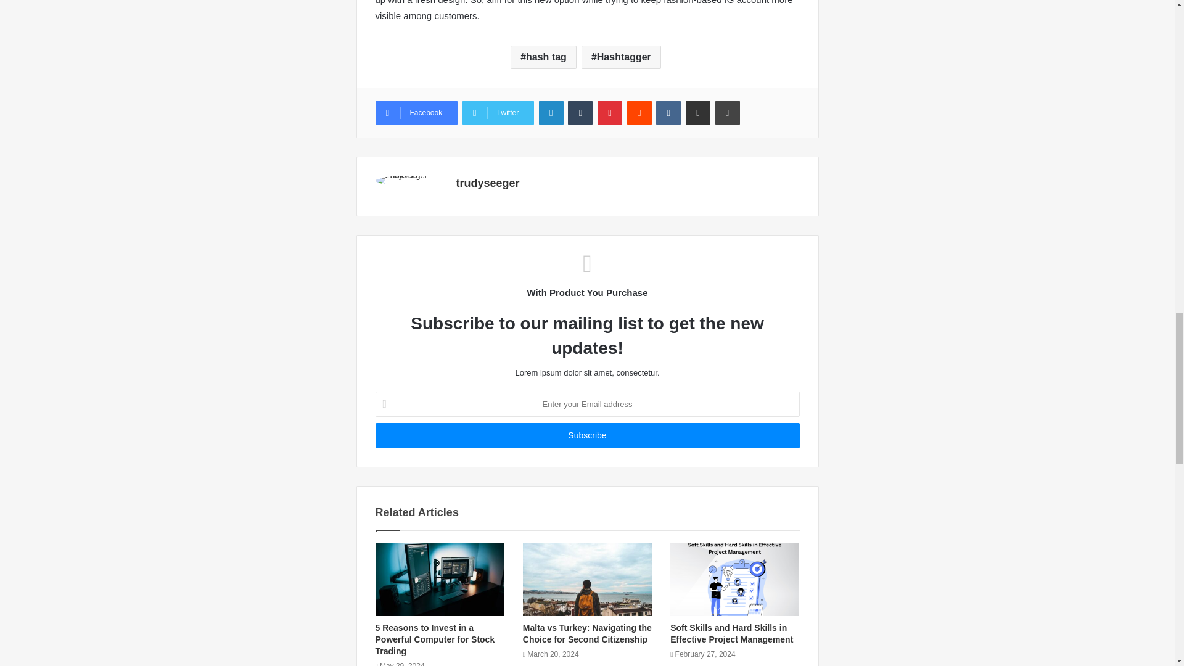 The height and width of the screenshot is (666, 1184). I want to click on Reddit, so click(639, 113).